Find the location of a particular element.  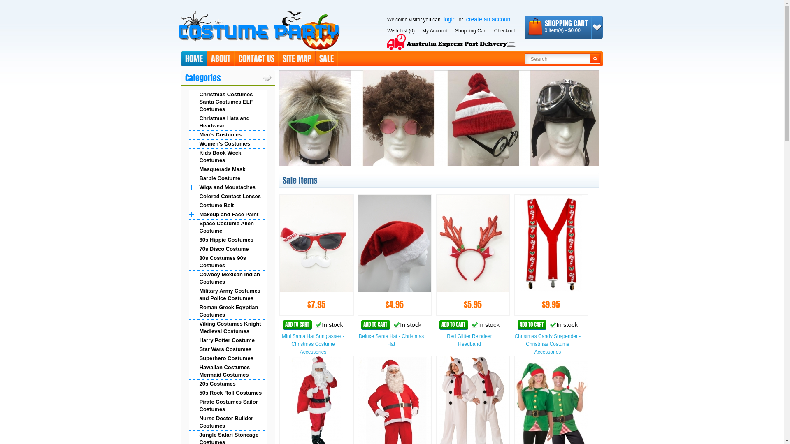

50s Rock Roll Costumes is located at coordinates (228, 393).